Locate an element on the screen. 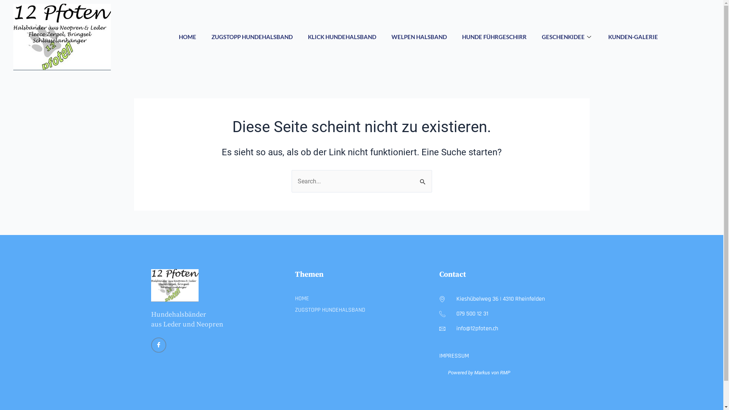 This screenshot has height=410, width=729. ZUGSTOPP HUNDEHALSBAND is located at coordinates (361, 310).